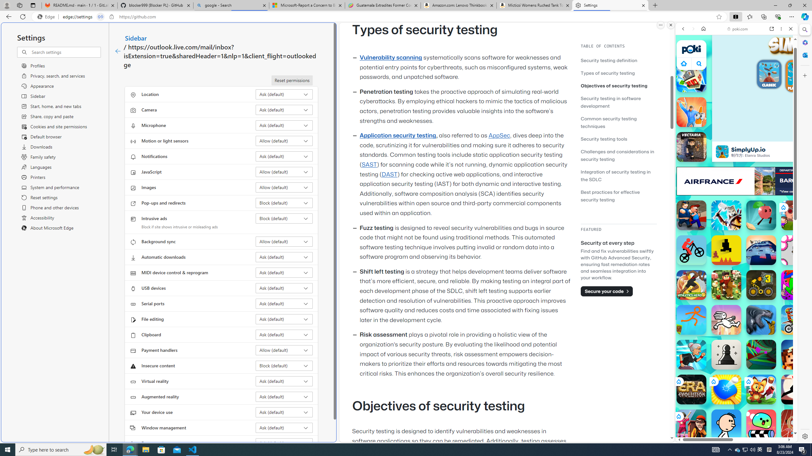 The width and height of the screenshot is (812, 456). Describe the element at coordinates (691, 424) in the screenshot. I see `School Escape! School Escape!` at that location.